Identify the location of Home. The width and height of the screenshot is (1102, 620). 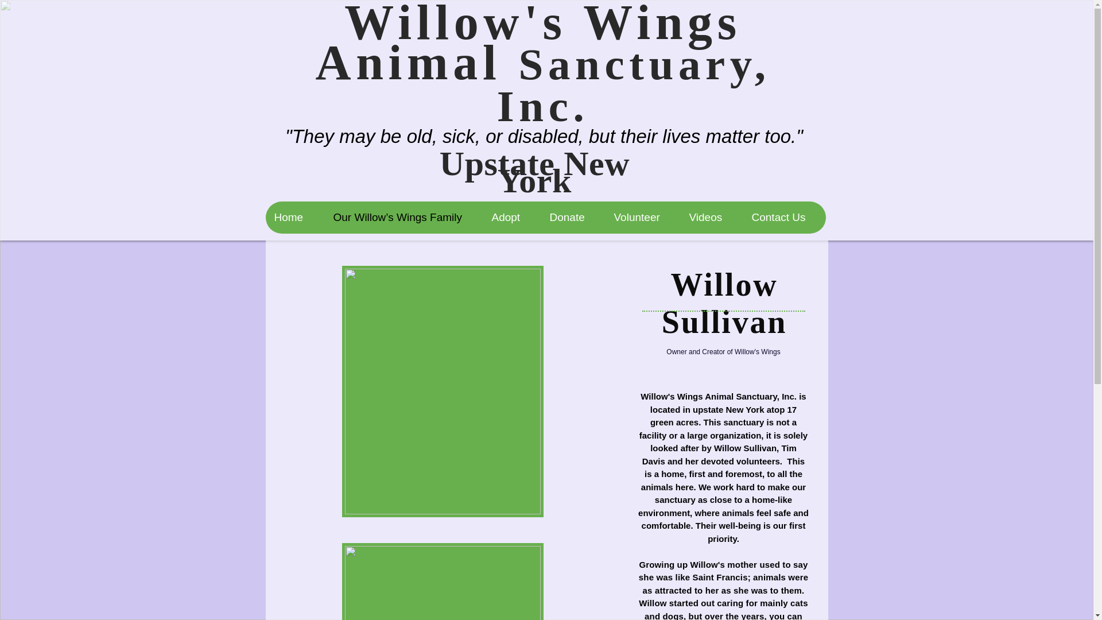
(294, 218).